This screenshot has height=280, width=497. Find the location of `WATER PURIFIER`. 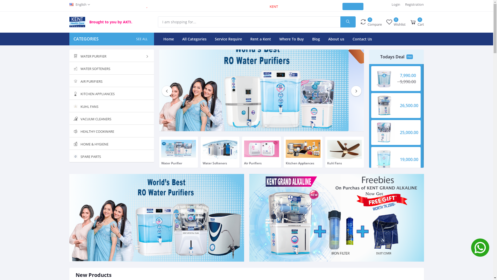

WATER PURIFIER is located at coordinates (112, 55).